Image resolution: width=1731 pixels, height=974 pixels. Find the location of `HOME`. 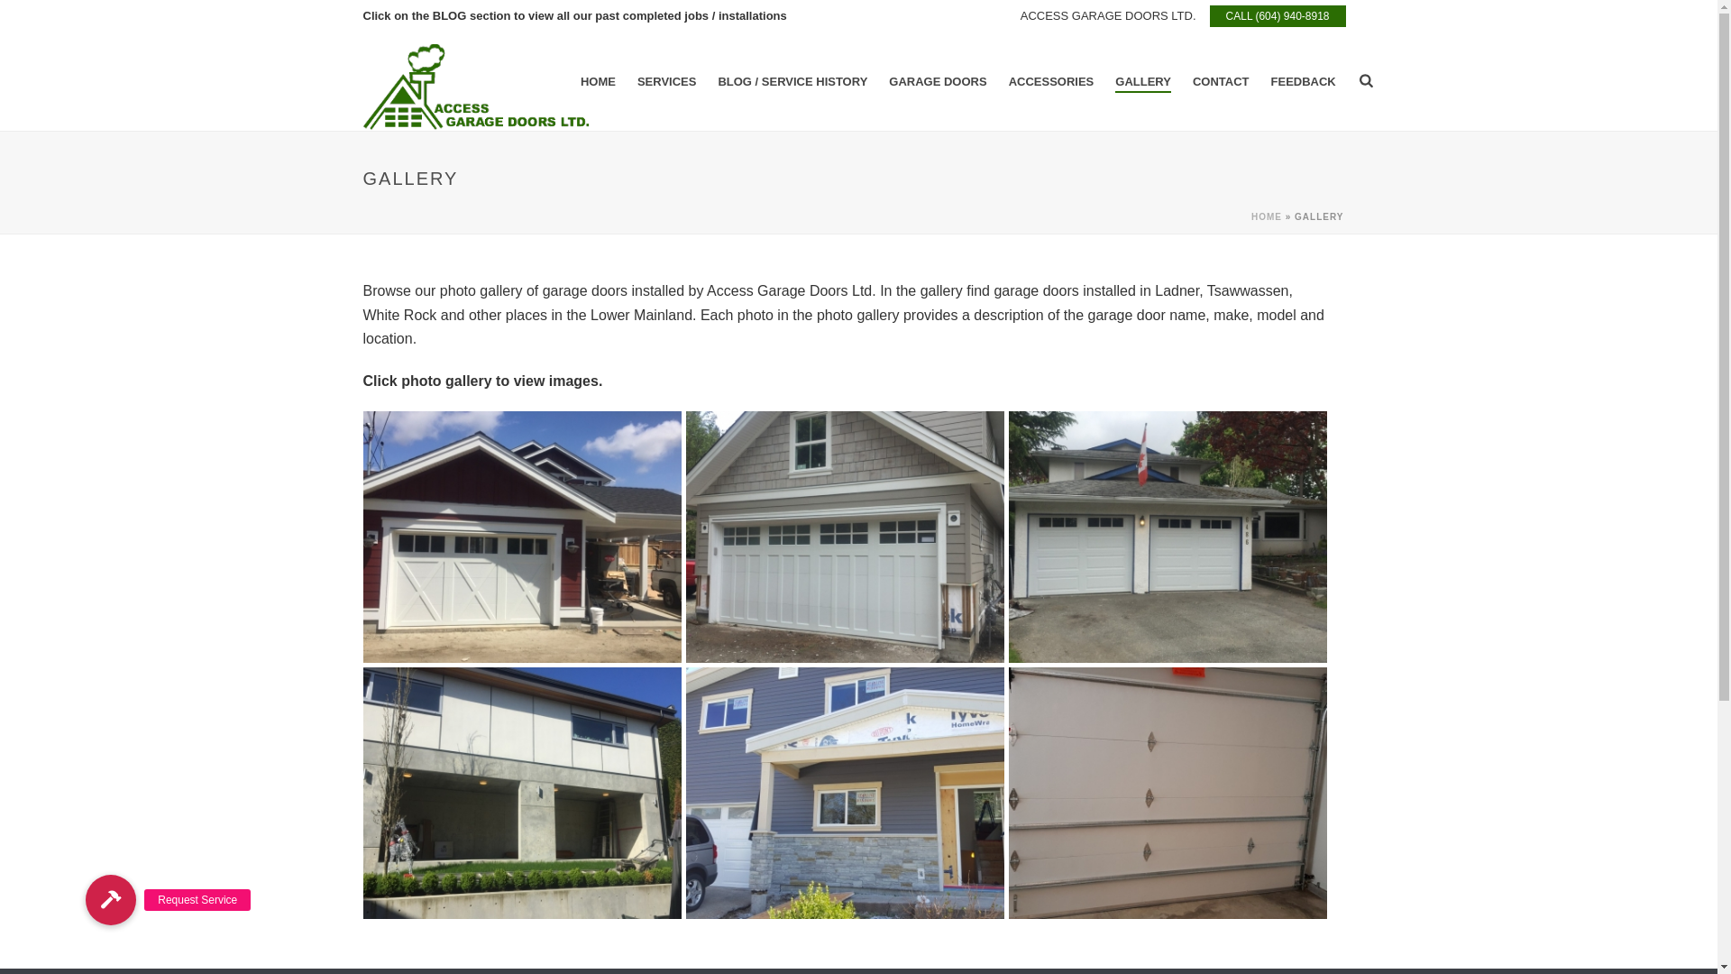

HOME is located at coordinates (1267, 216).